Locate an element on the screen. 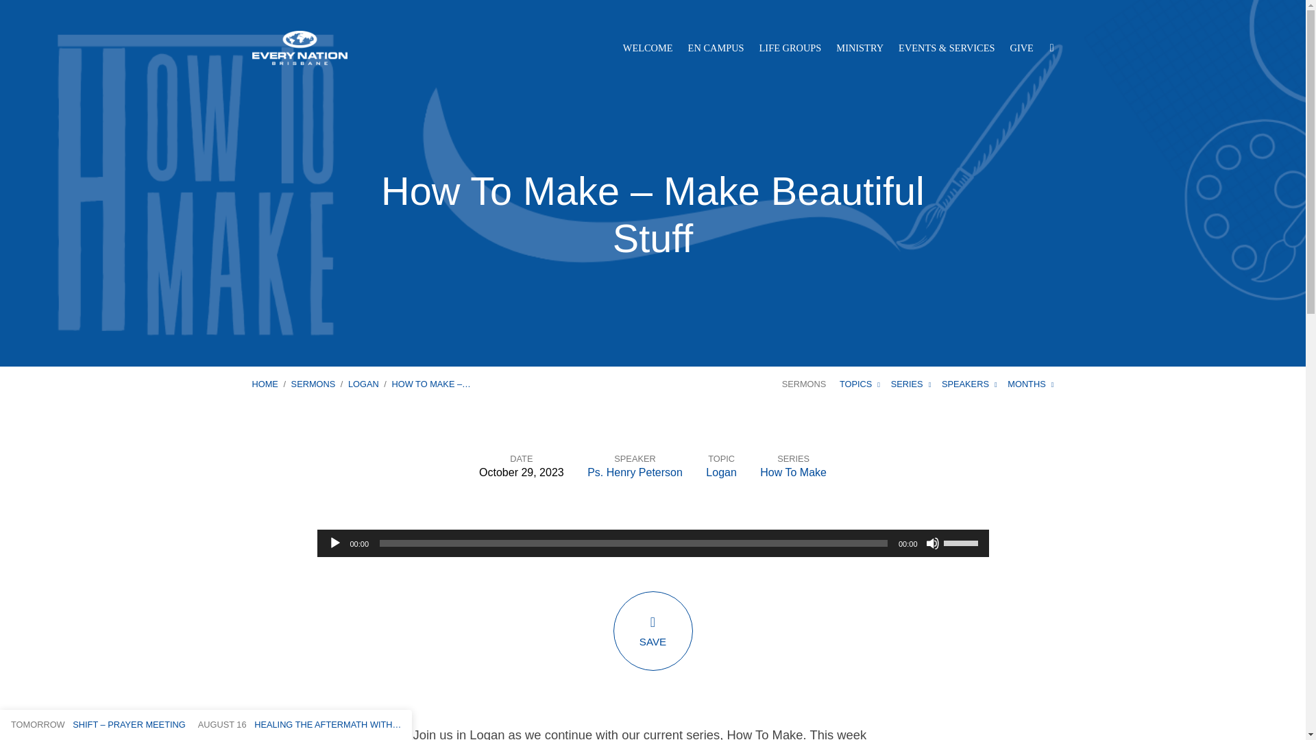  SERMONS is located at coordinates (803, 384).